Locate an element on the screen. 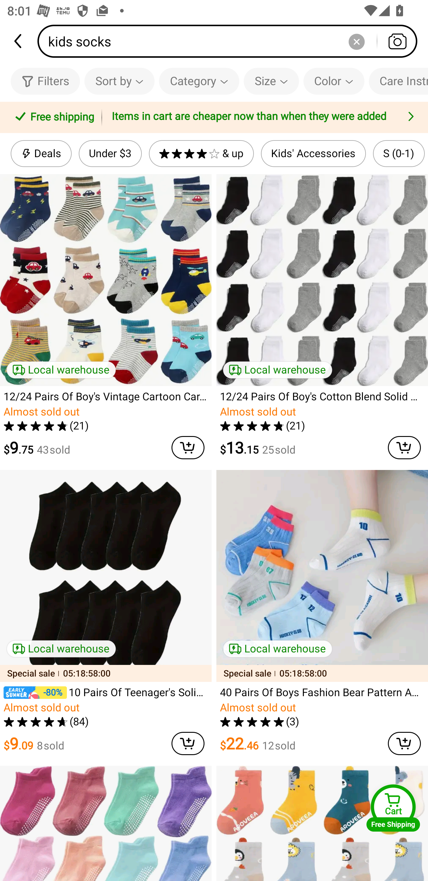 The height and width of the screenshot is (881, 428). Sort by is located at coordinates (119, 81).